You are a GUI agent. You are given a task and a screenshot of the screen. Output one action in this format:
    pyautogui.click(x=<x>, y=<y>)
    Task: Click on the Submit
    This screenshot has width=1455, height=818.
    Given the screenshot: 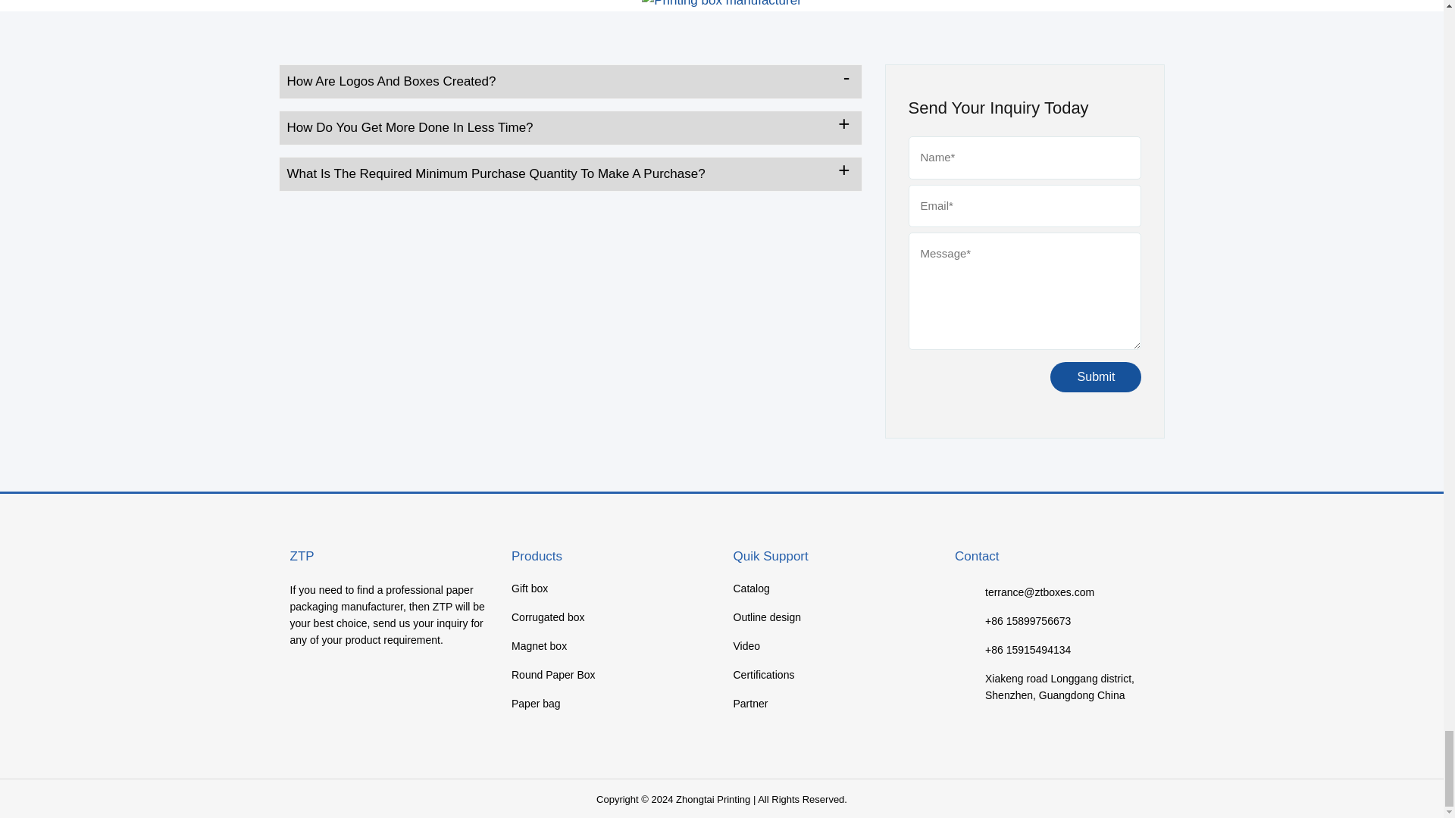 What is the action you would take?
    pyautogui.click(x=1096, y=377)
    